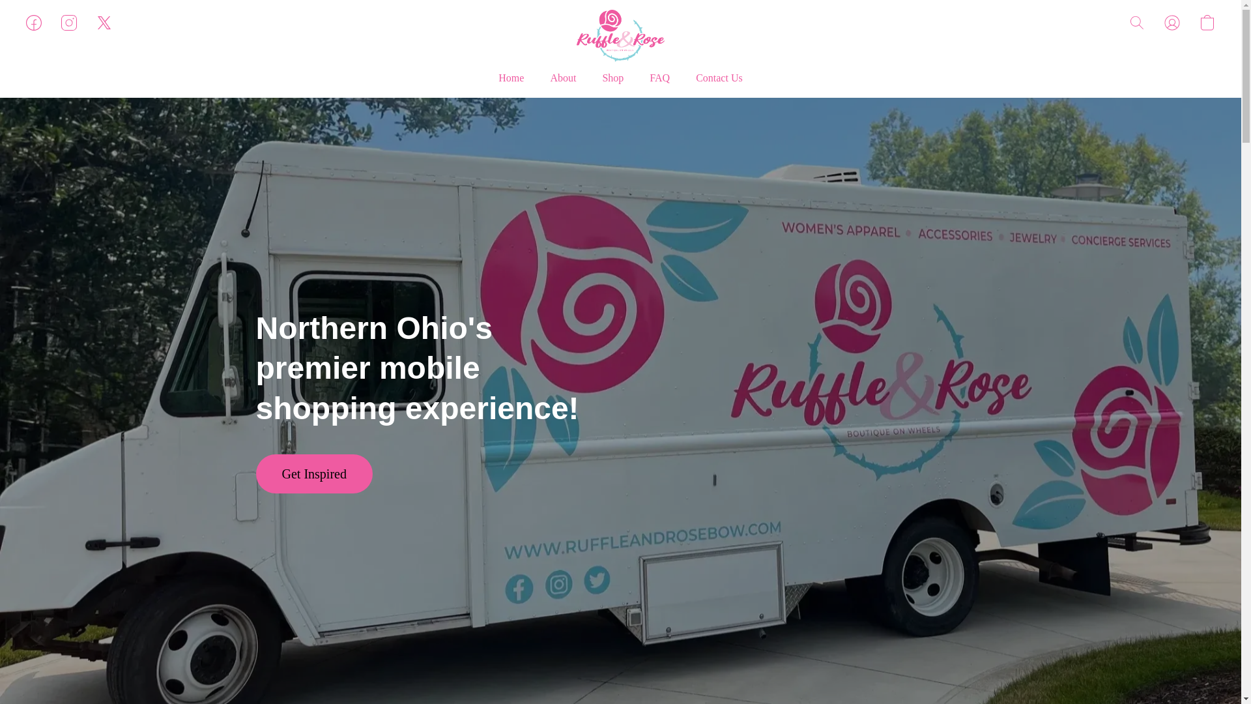  Describe the element at coordinates (1137, 22) in the screenshot. I see `Search the website` at that location.